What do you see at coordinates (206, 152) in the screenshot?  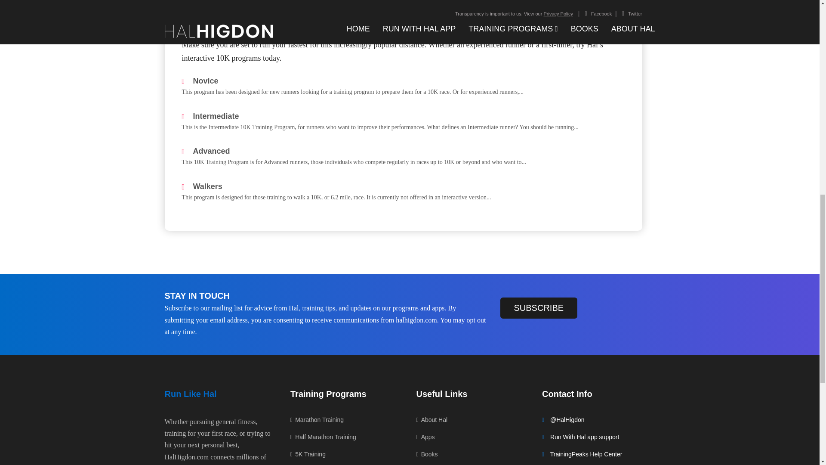 I see `Advanced` at bounding box center [206, 152].